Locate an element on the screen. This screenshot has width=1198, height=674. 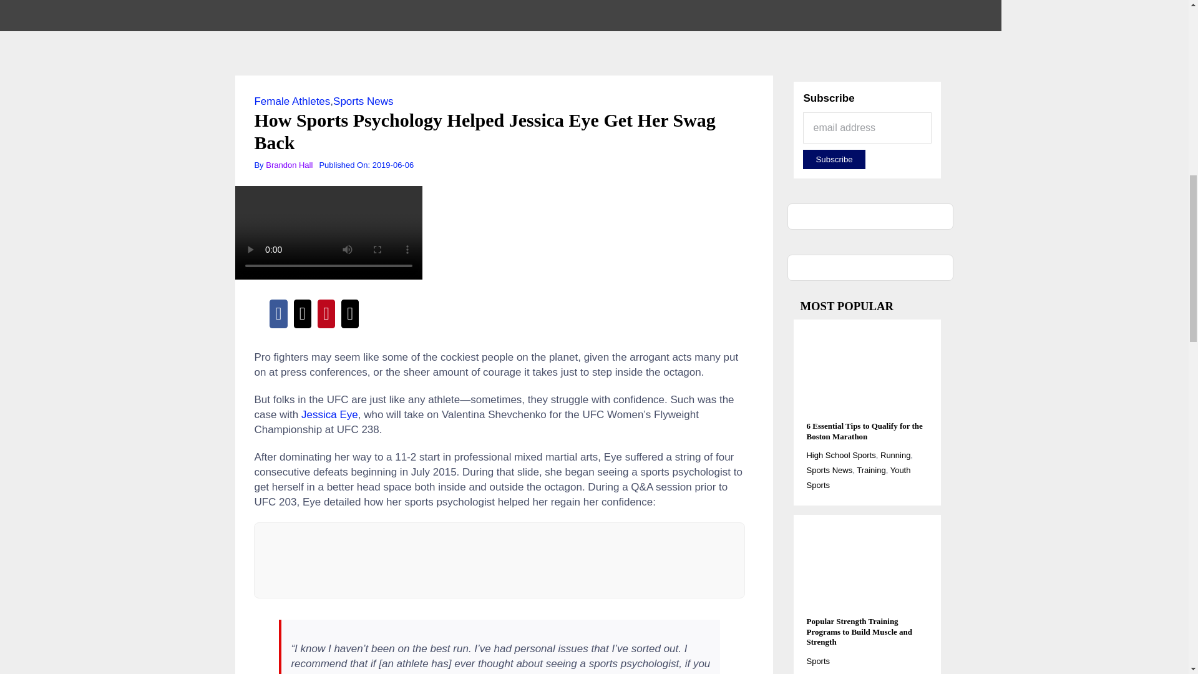
Posts by Brandon Hall is located at coordinates (290, 165).